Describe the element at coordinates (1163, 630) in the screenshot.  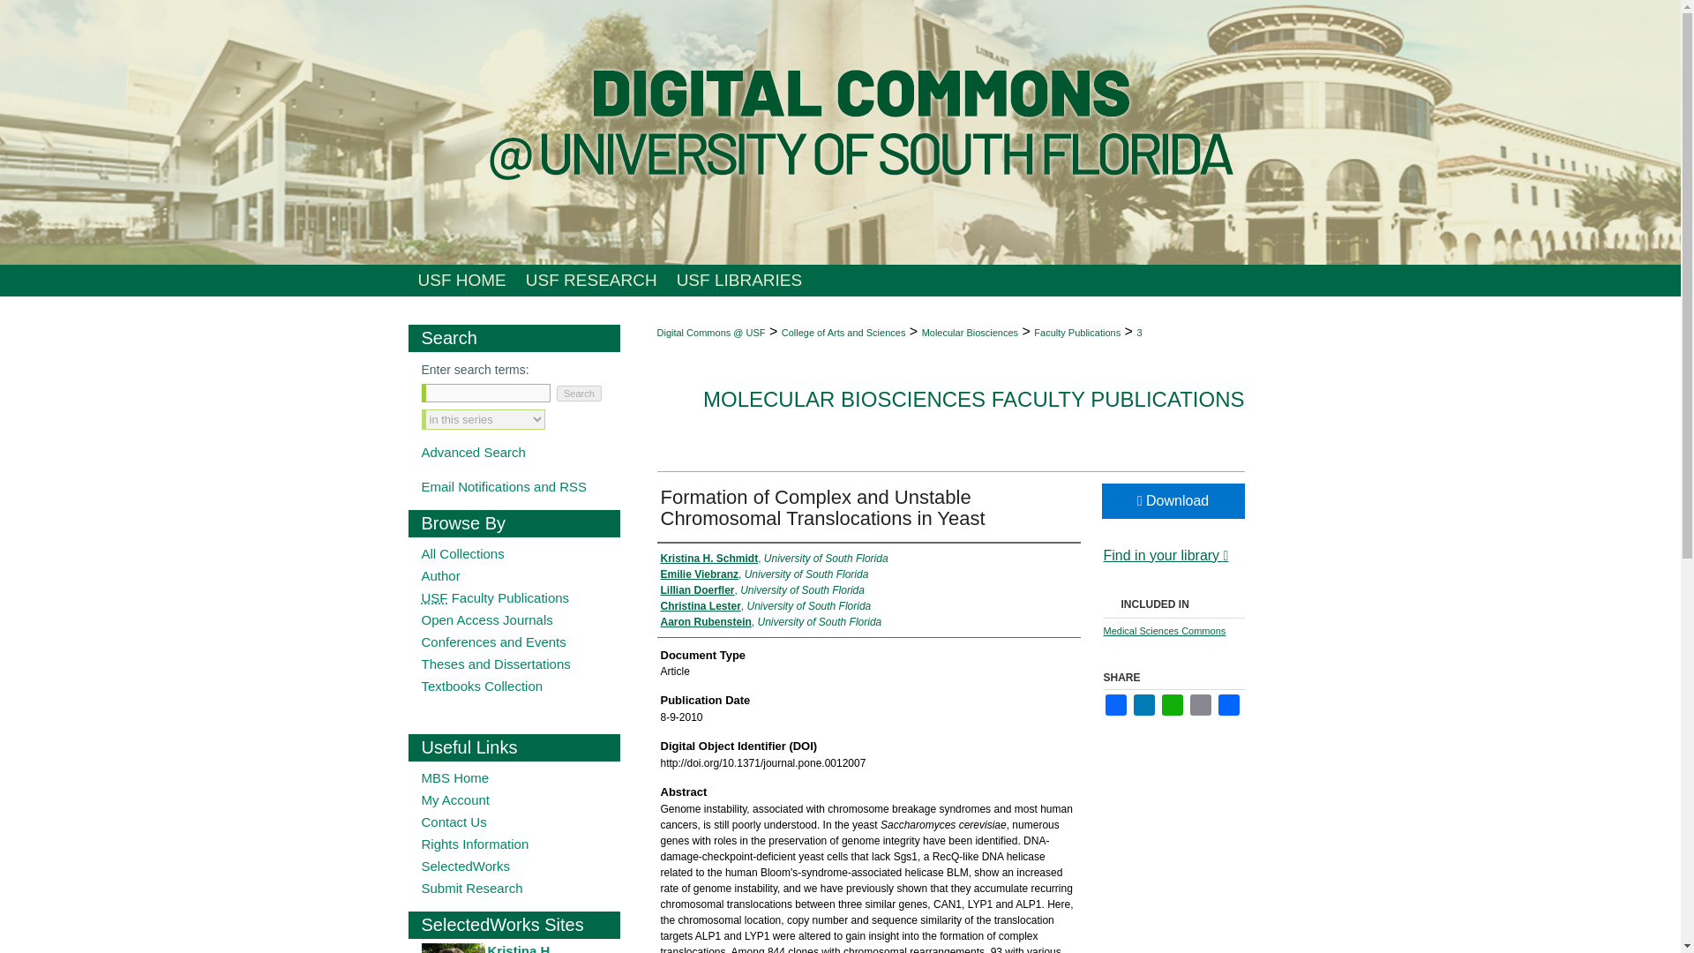
I see `Medical Sciences Commons` at that location.